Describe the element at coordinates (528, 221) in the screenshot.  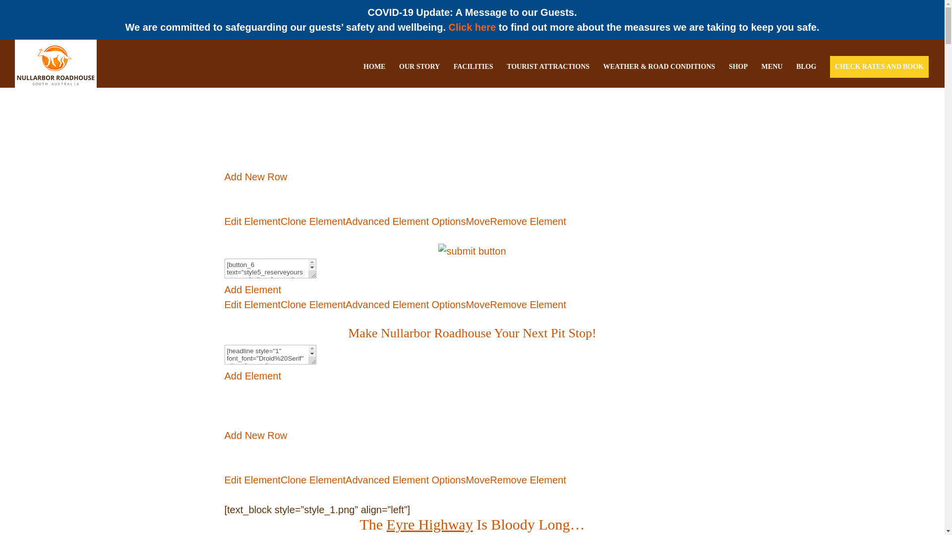
I see `Remove Element` at that location.